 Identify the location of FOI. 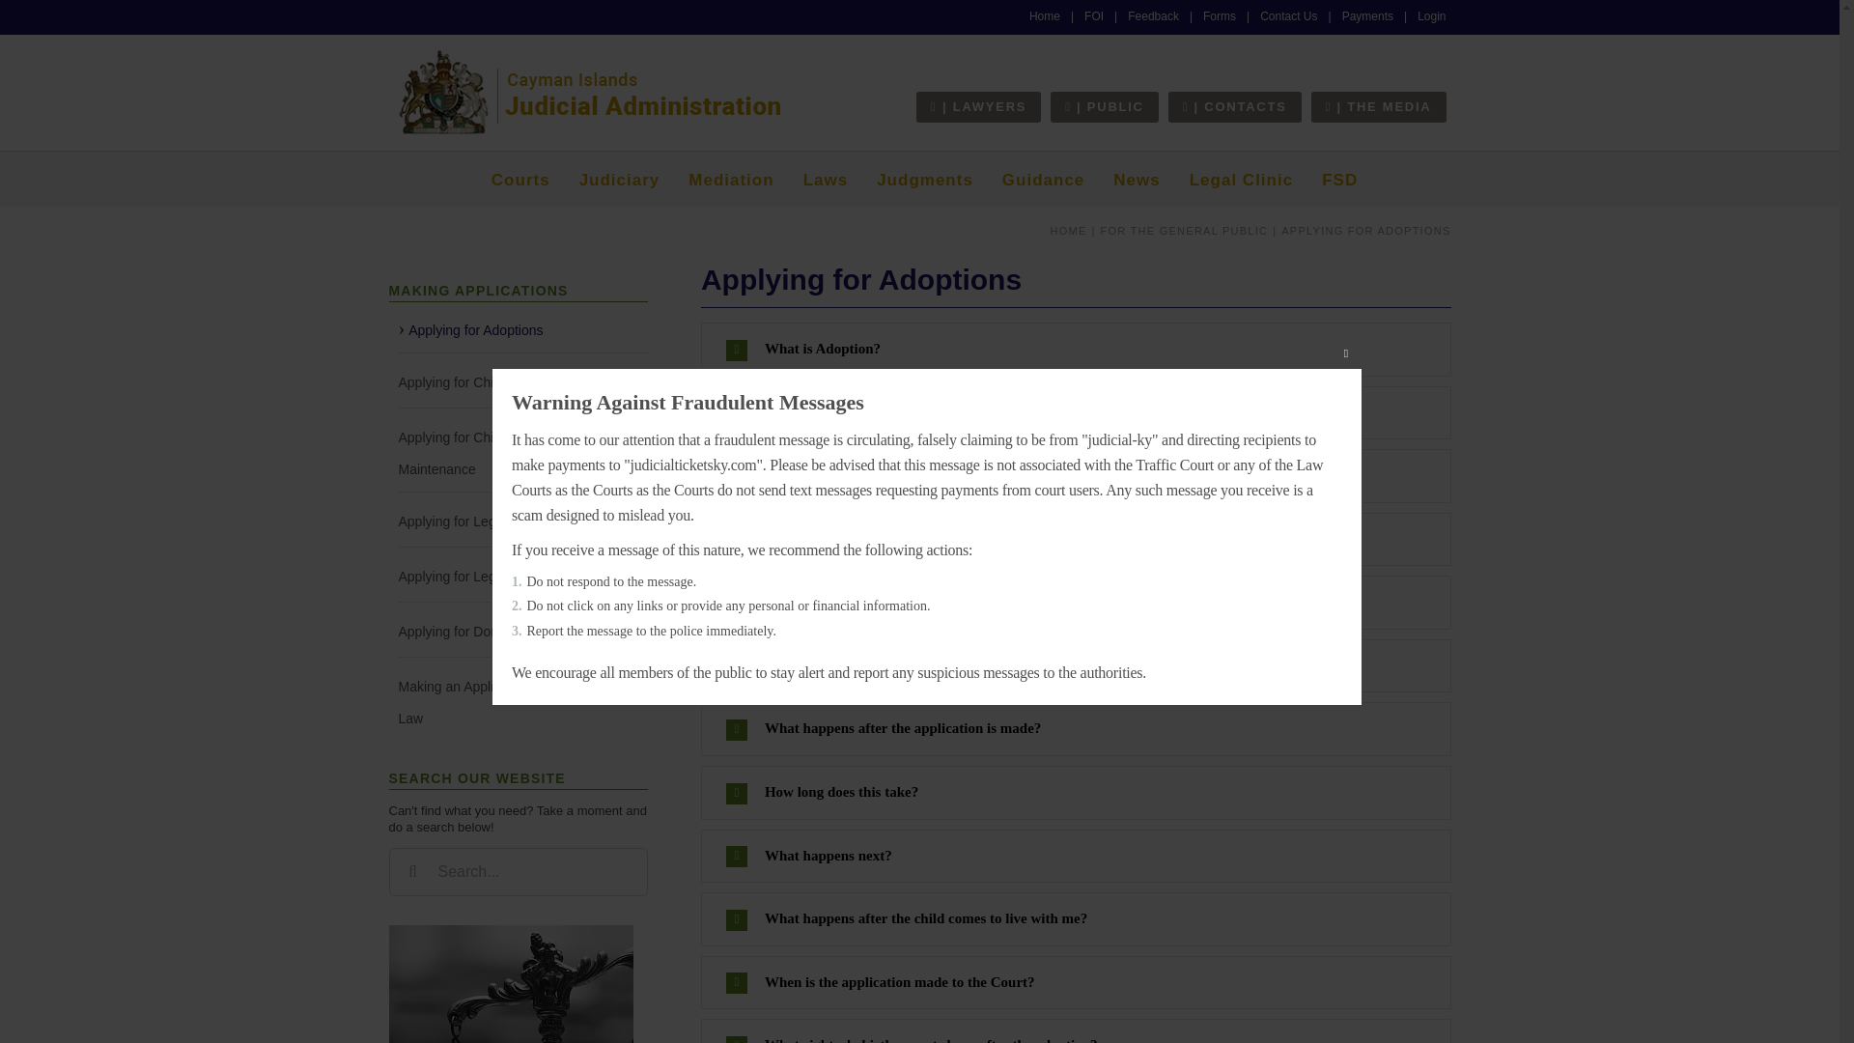
(1093, 16).